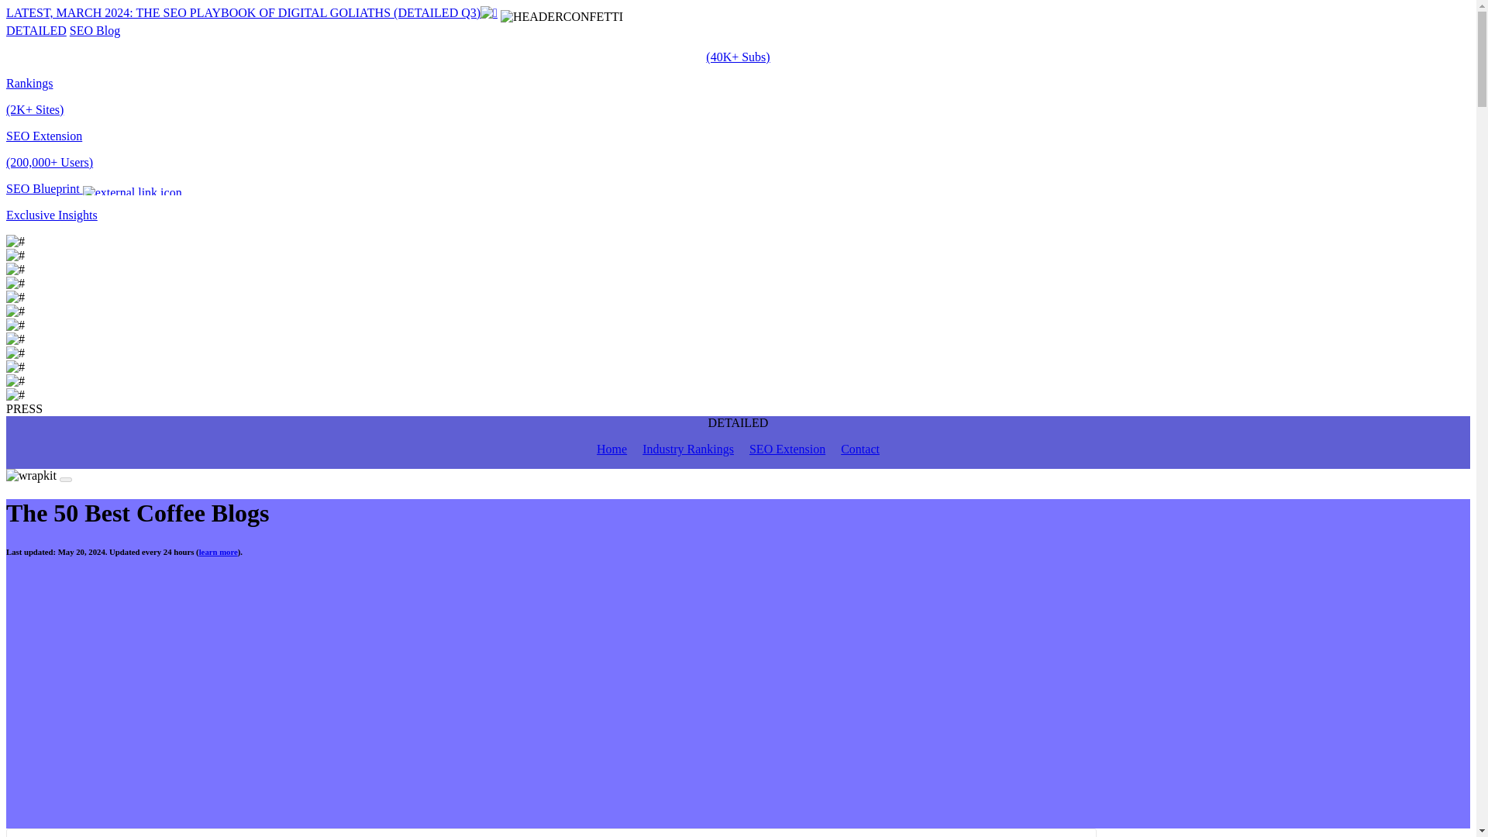  Describe the element at coordinates (787, 449) in the screenshot. I see `SEO Extension` at that location.